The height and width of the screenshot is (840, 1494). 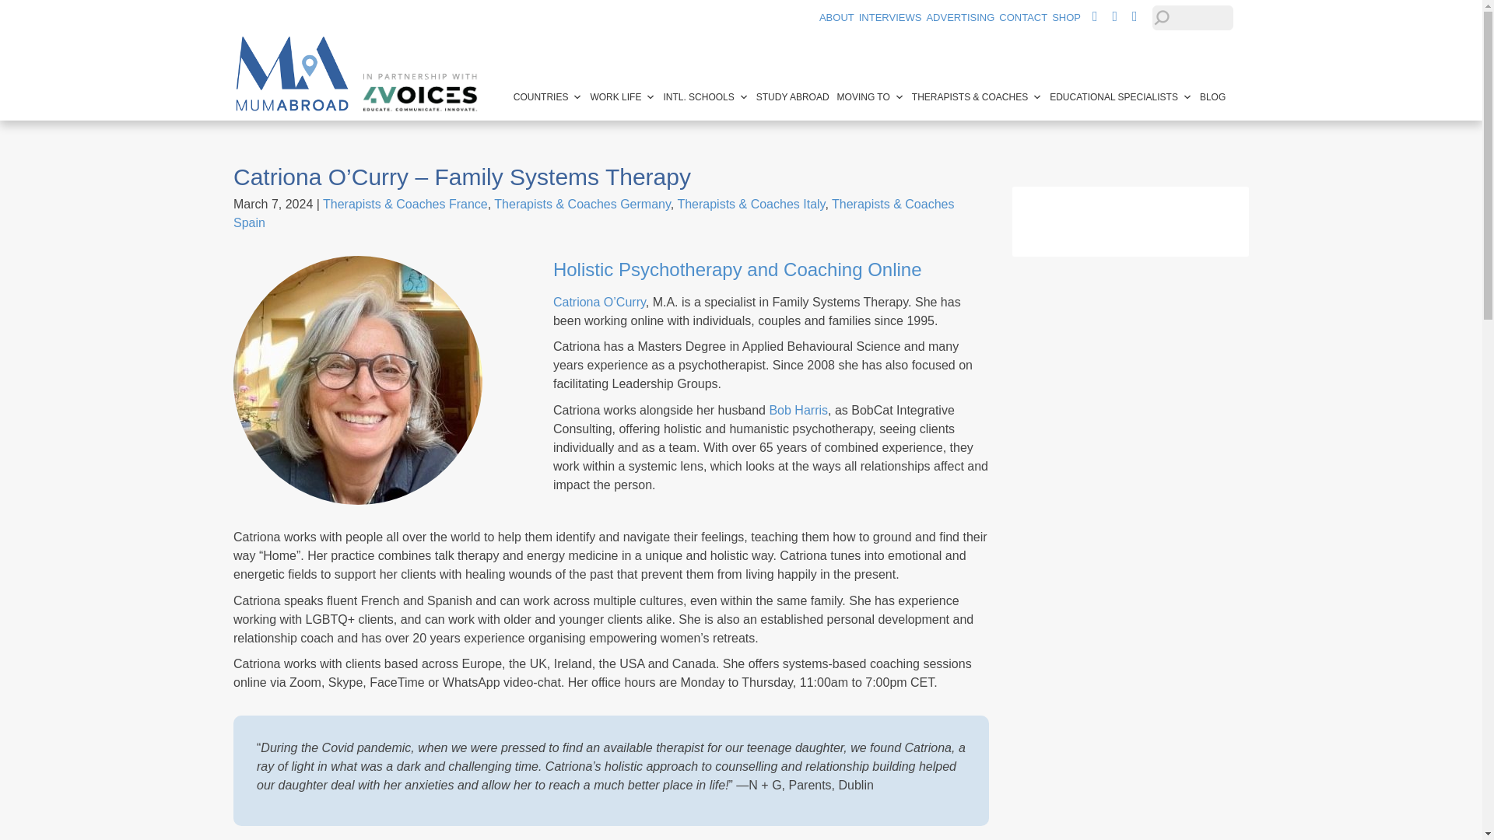 I want to click on Search, so click(x=26, y=12).